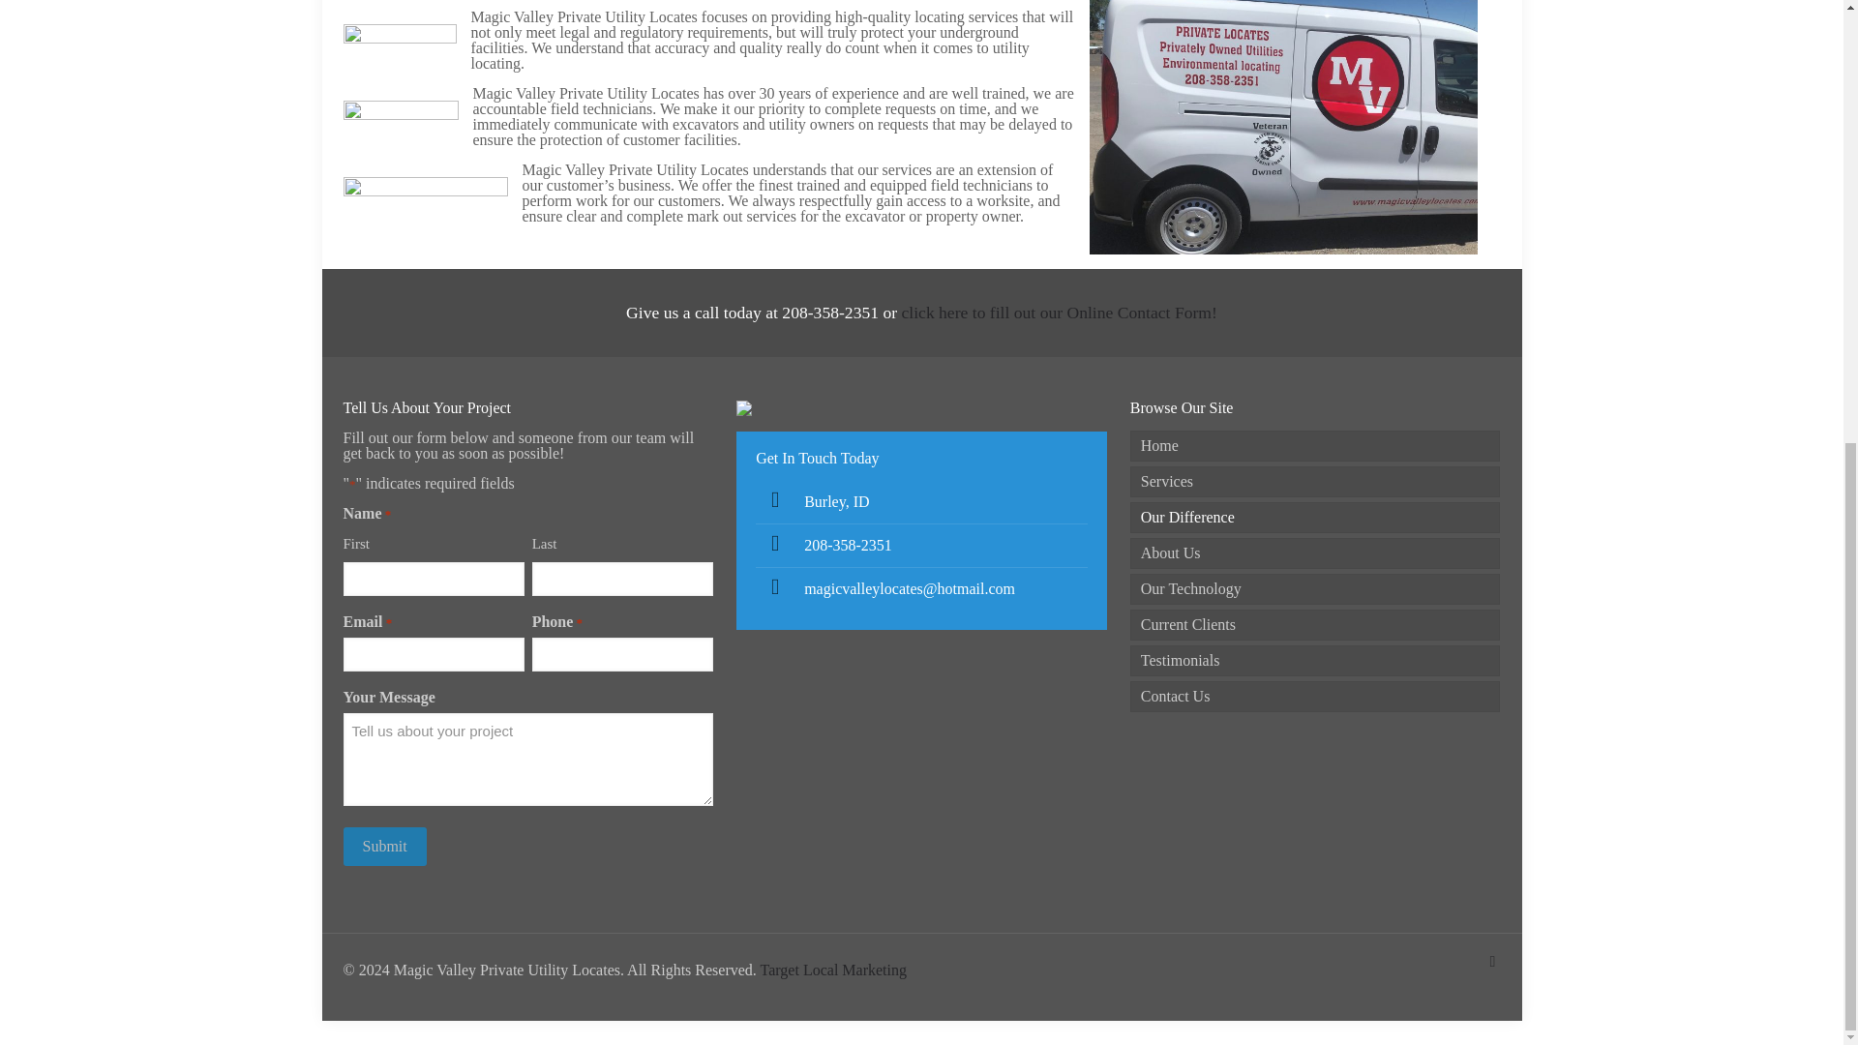 This screenshot has height=1045, width=1858. I want to click on Services, so click(1315, 482).